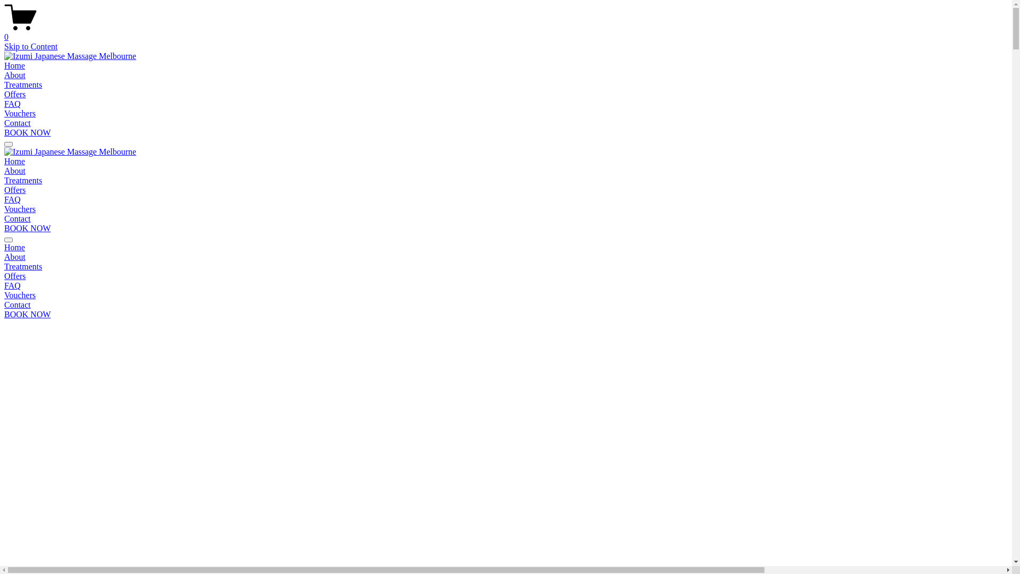 Image resolution: width=1020 pixels, height=574 pixels. I want to click on Home, so click(15, 161).